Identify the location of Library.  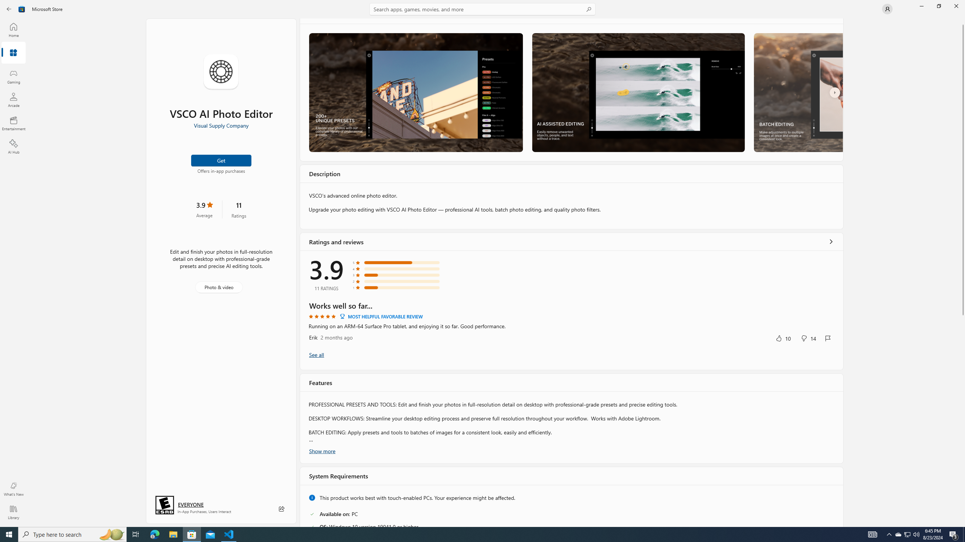
(14, 512).